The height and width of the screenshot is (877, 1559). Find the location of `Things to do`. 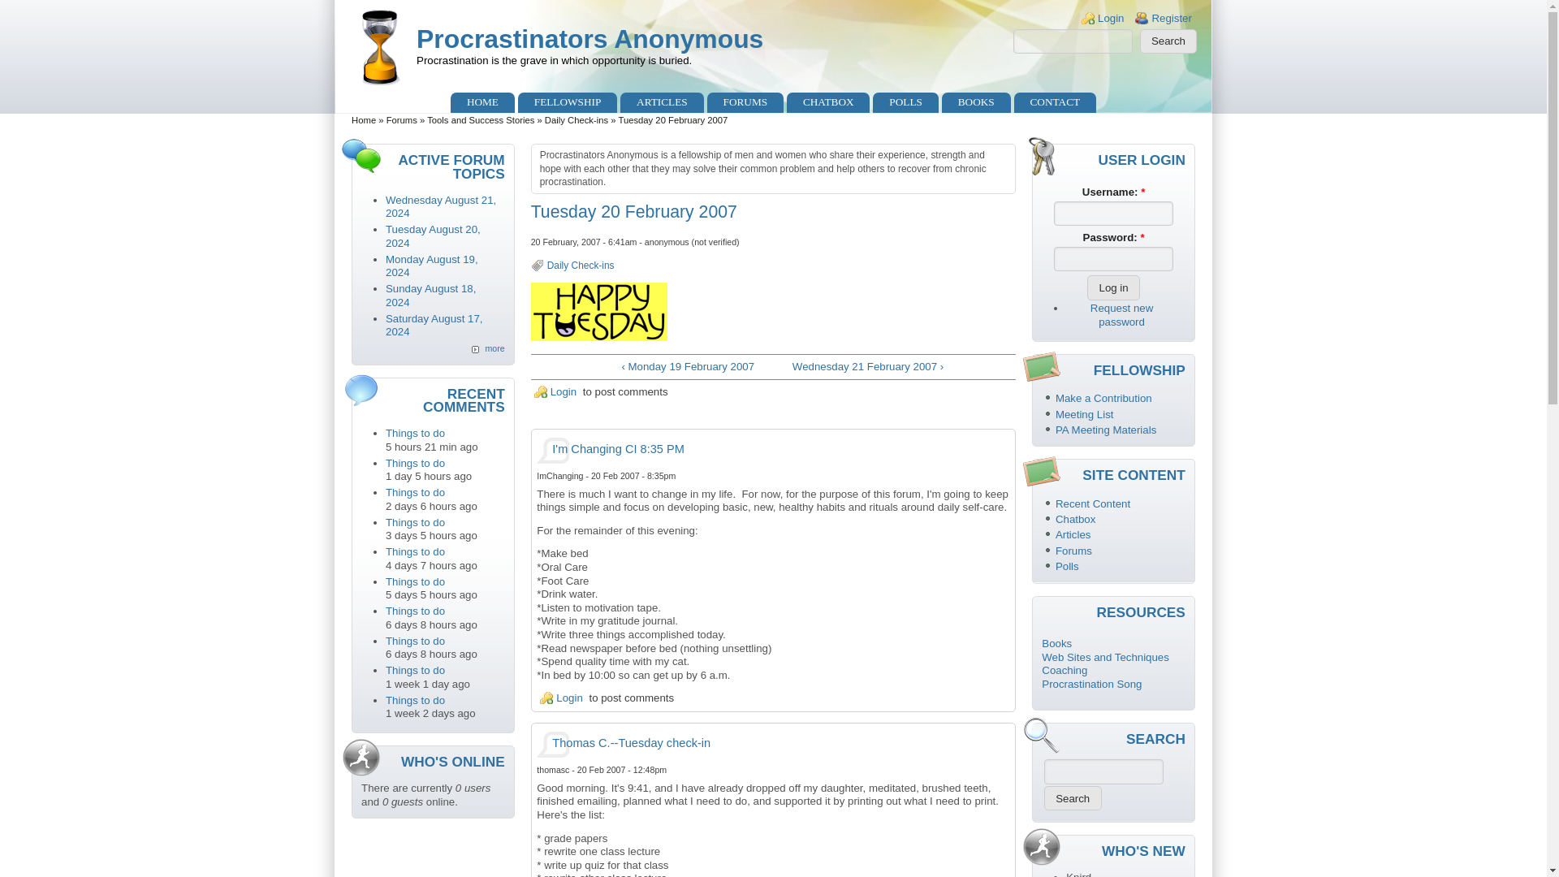

Things to do is located at coordinates (414, 433).